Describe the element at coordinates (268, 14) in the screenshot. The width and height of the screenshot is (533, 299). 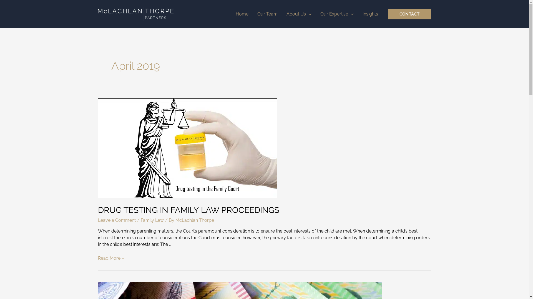
I see `Our Team` at that location.